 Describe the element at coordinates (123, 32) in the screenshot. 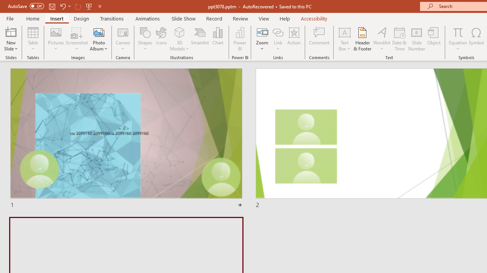

I see `Cameo` at that location.